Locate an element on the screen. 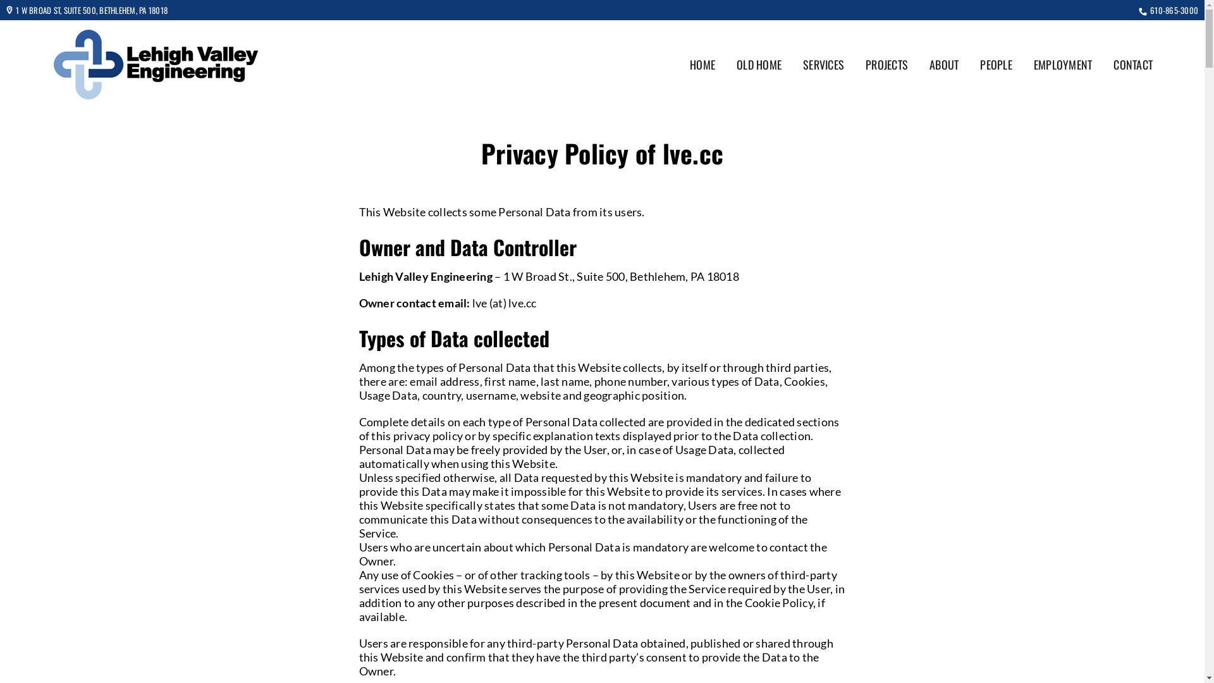 The width and height of the screenshot is (1214, 683). CONTACT is located at coordinates (1133, 65).